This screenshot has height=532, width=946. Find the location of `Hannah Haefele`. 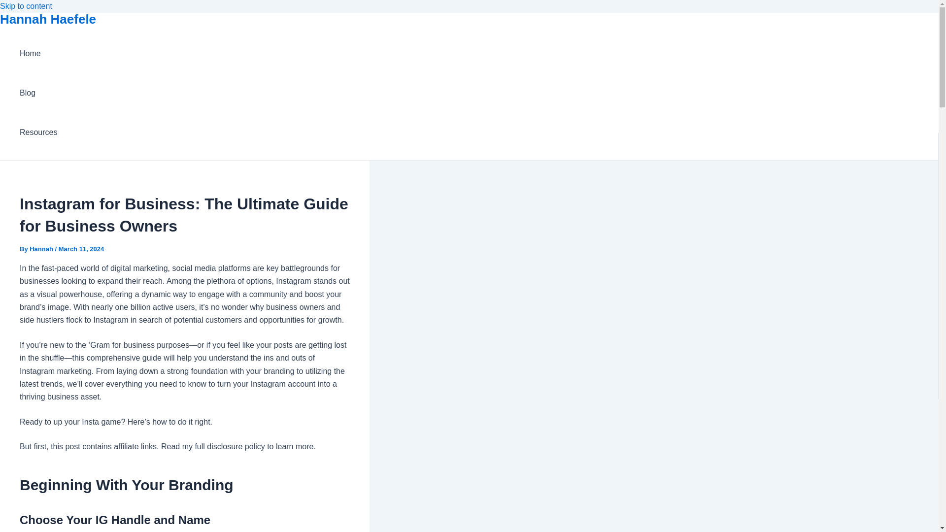

Hannah Haefele is located at coordinates (48, 19).